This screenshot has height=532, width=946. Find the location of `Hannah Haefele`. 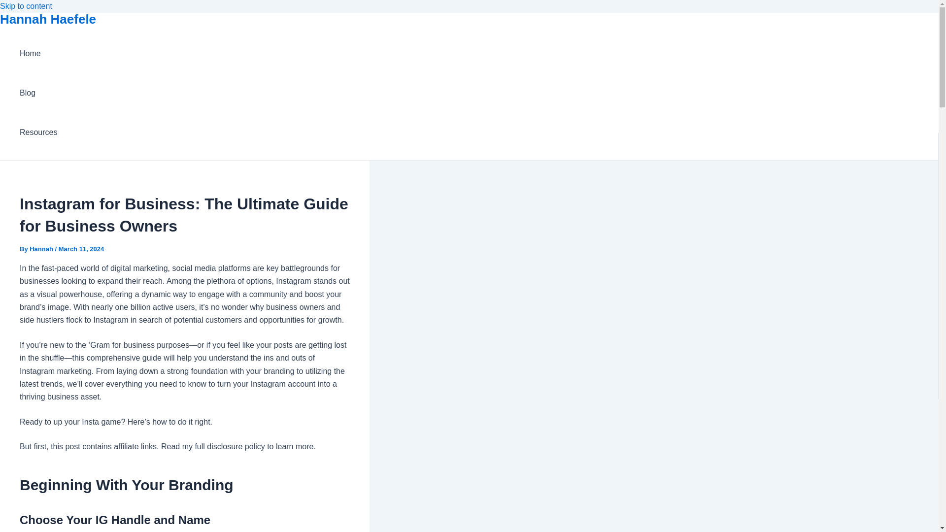

Hannah Haefele is located at coordinates (48, 19).